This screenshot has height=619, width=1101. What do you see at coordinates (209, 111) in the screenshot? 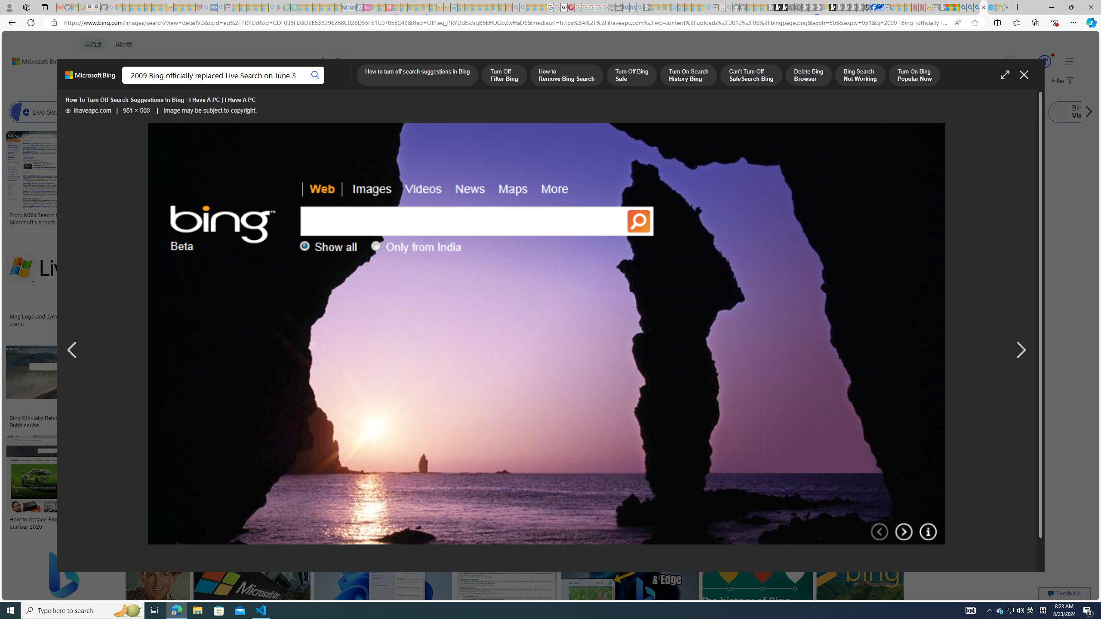
I see `Image may be subject to copyright.` at bounding box center [209, 111].